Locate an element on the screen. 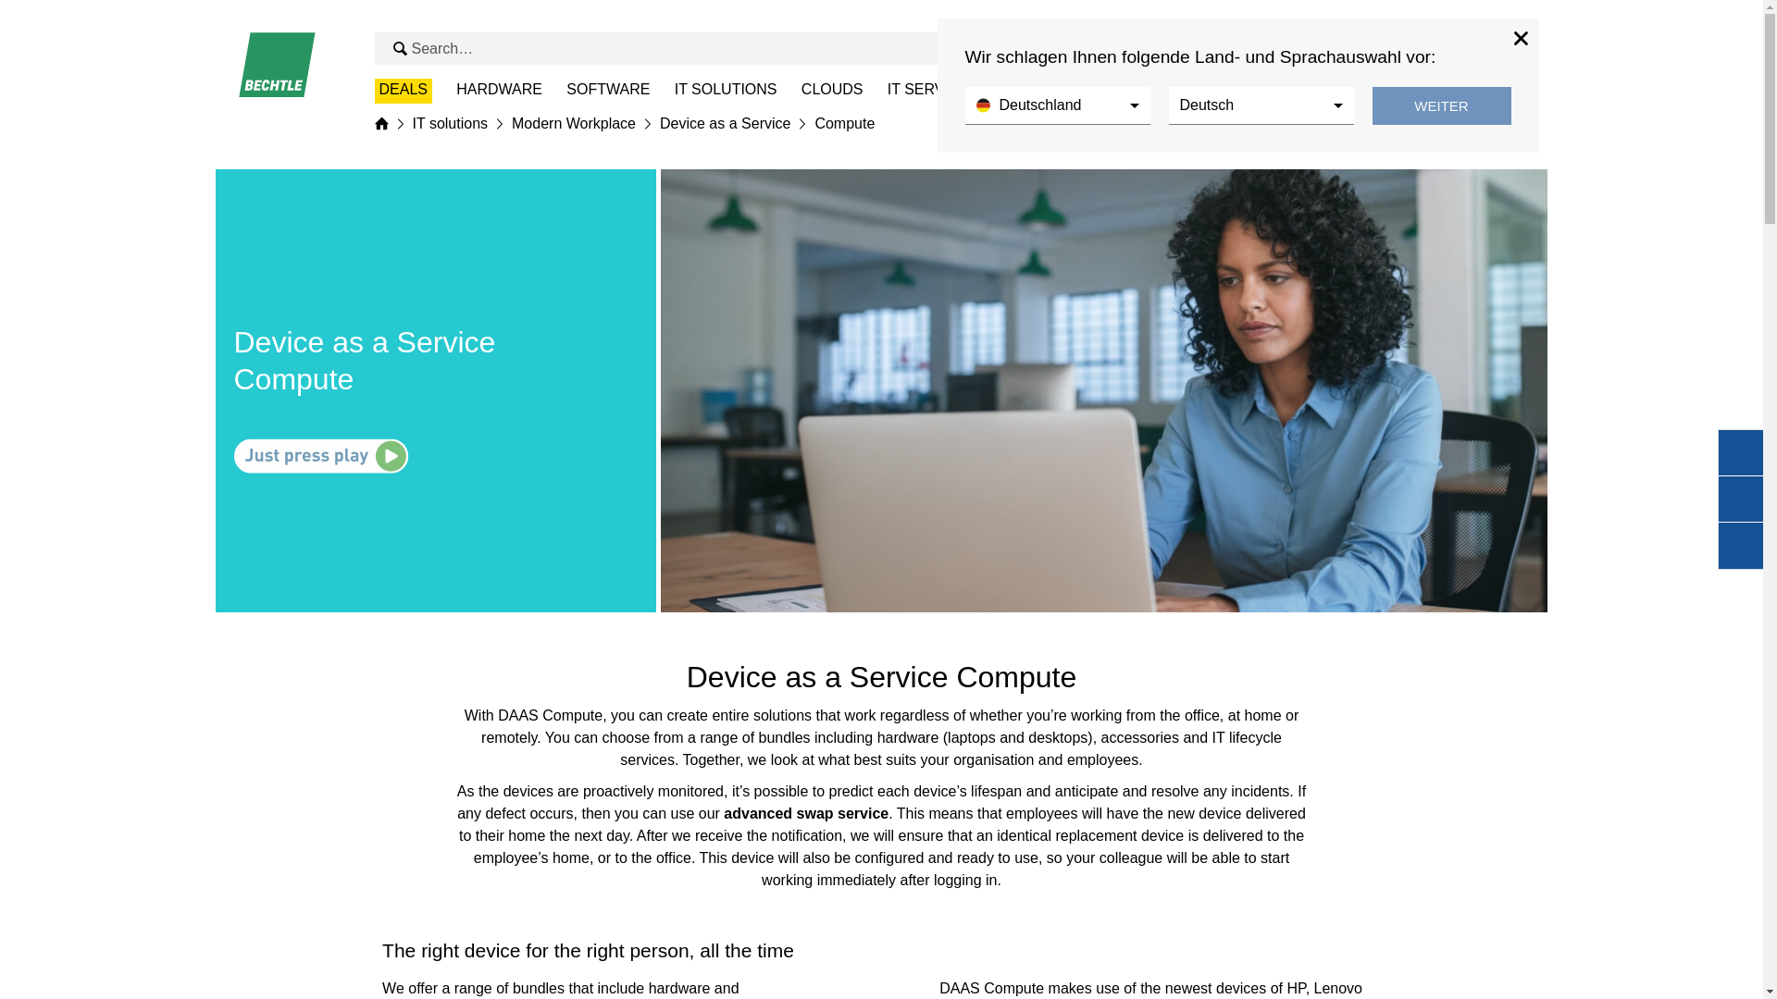  WEITER is located at coordinates (1441, 105).